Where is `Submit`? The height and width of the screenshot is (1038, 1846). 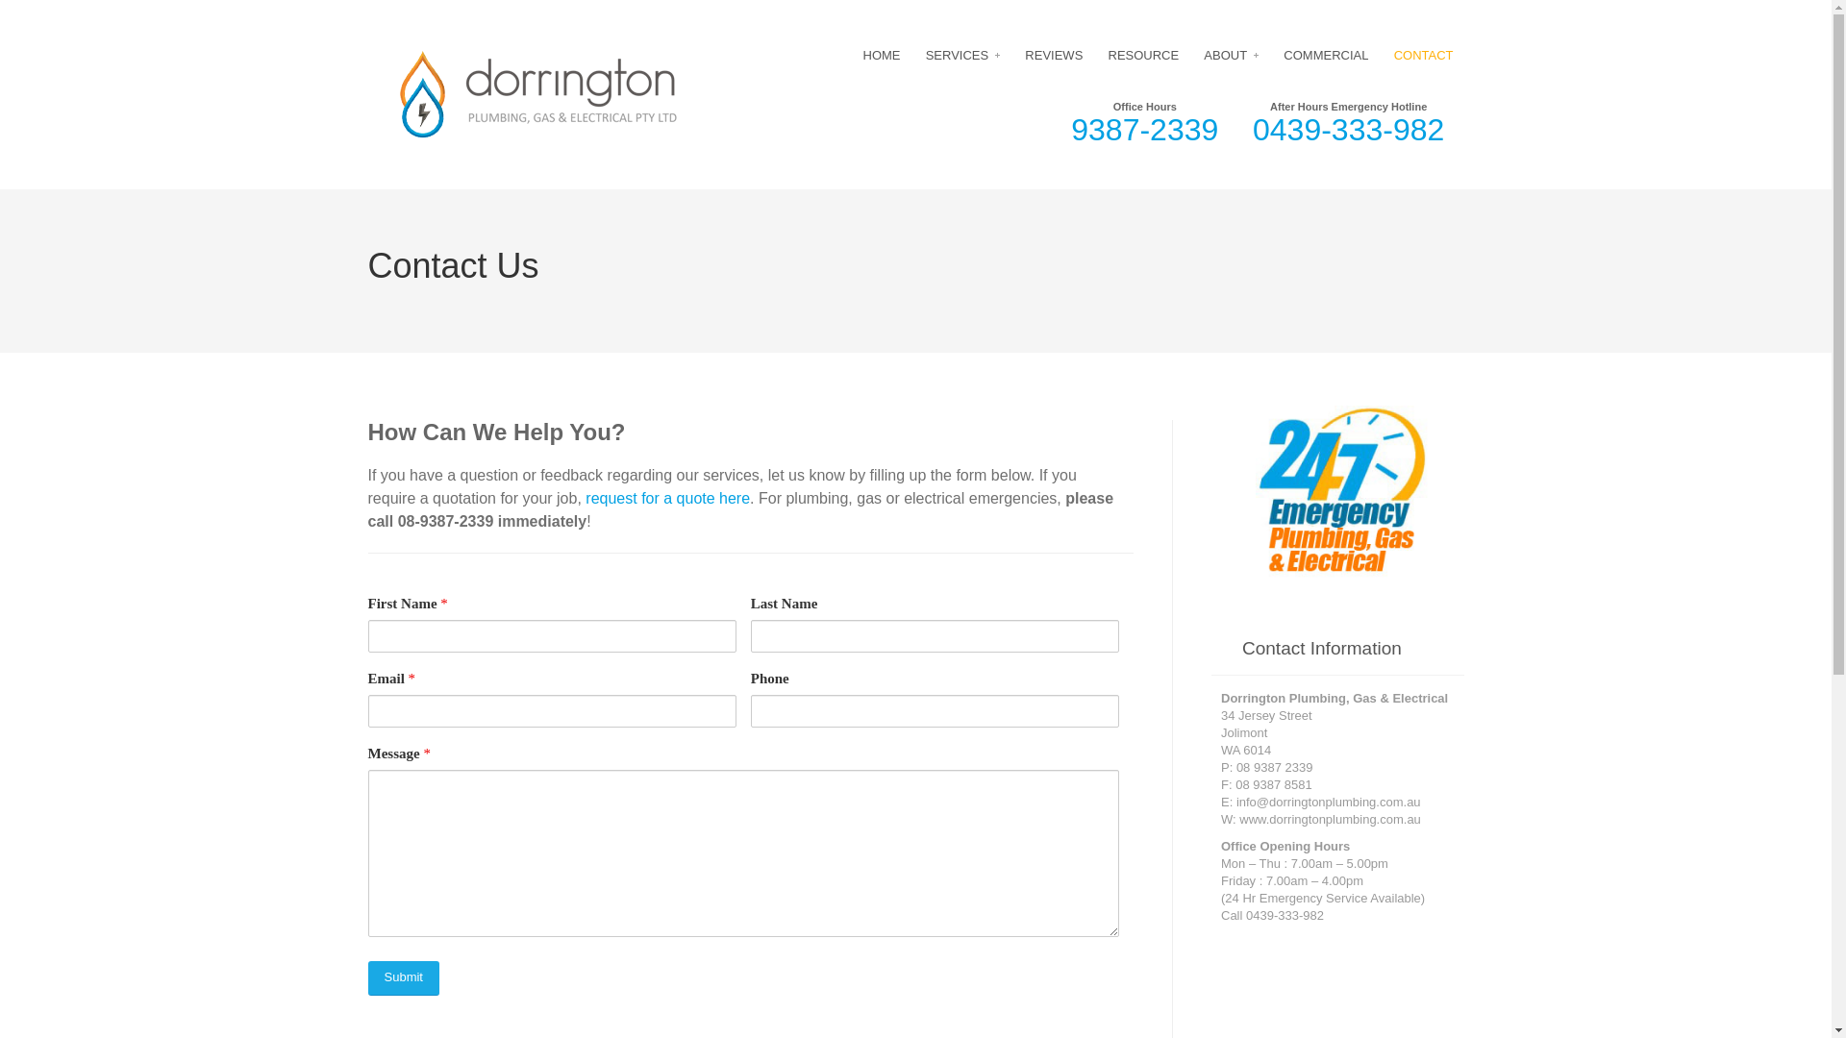 Submit is located at coordinates (403, 978).